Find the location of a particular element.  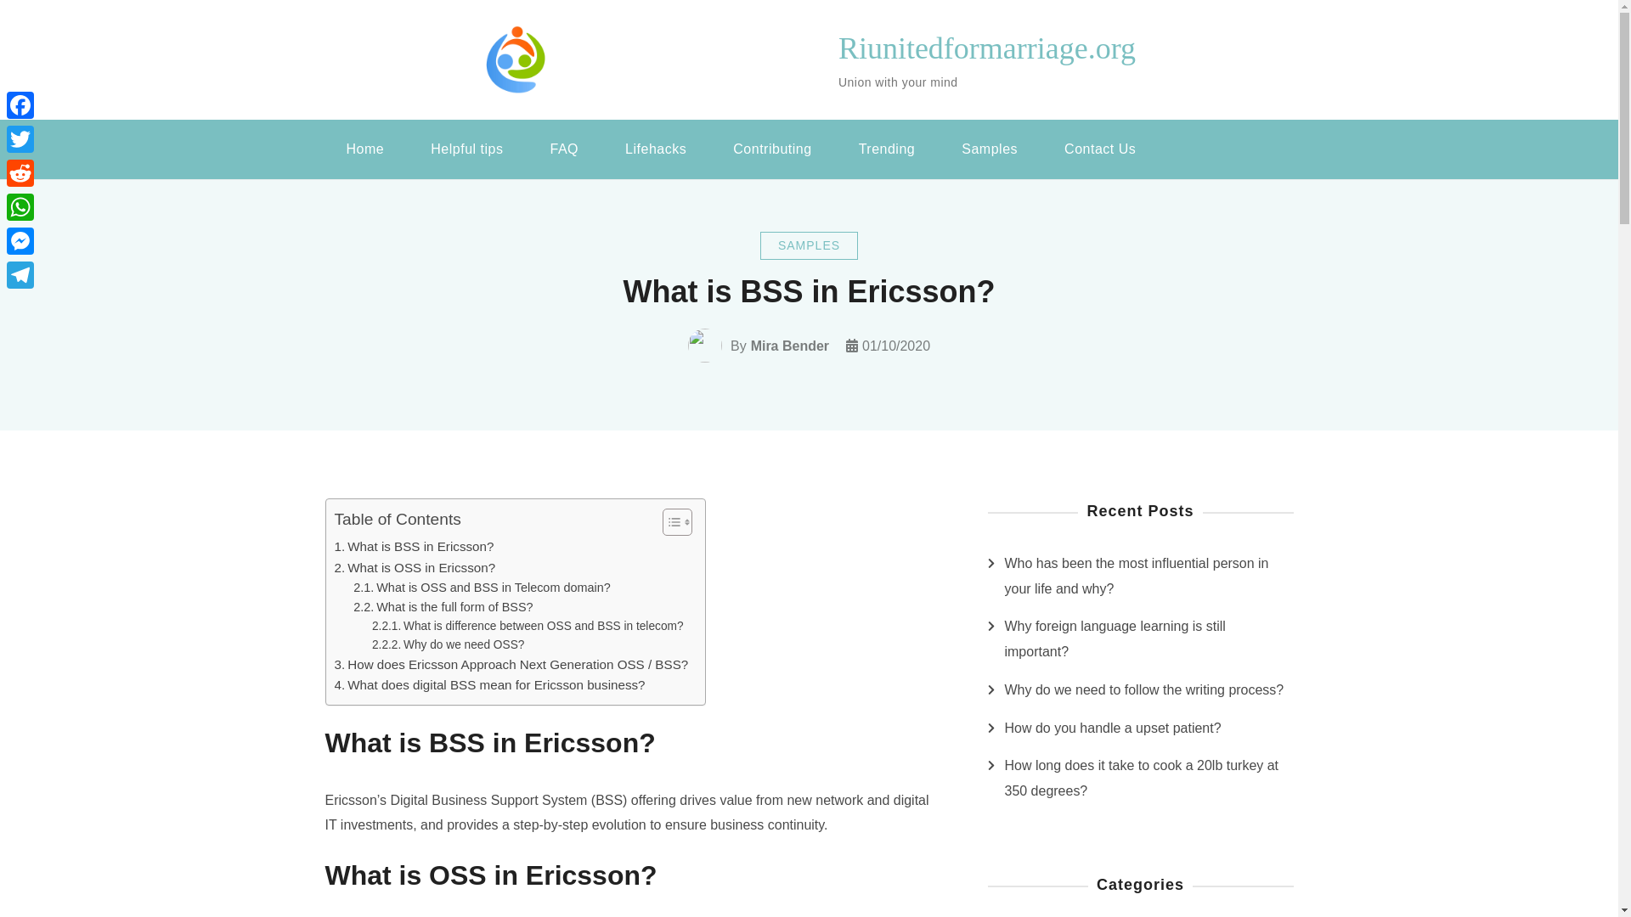

Why do we need to follow the writing process? is located at coordinates (1143, 690).